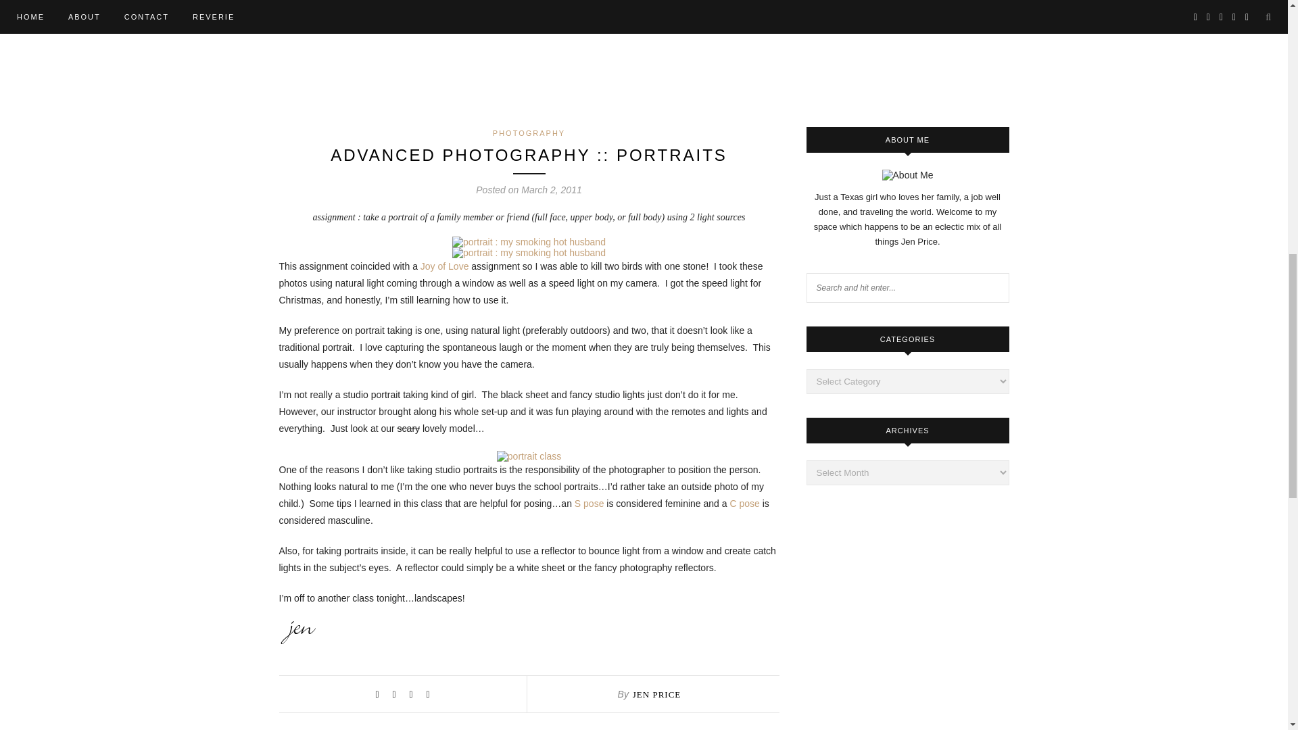 This screenshot has height=730, width=1298. Describe the element at coordinates (529, 456) in the screenshot. I see `portrait class by i believe in love, on Flickr` at that location.